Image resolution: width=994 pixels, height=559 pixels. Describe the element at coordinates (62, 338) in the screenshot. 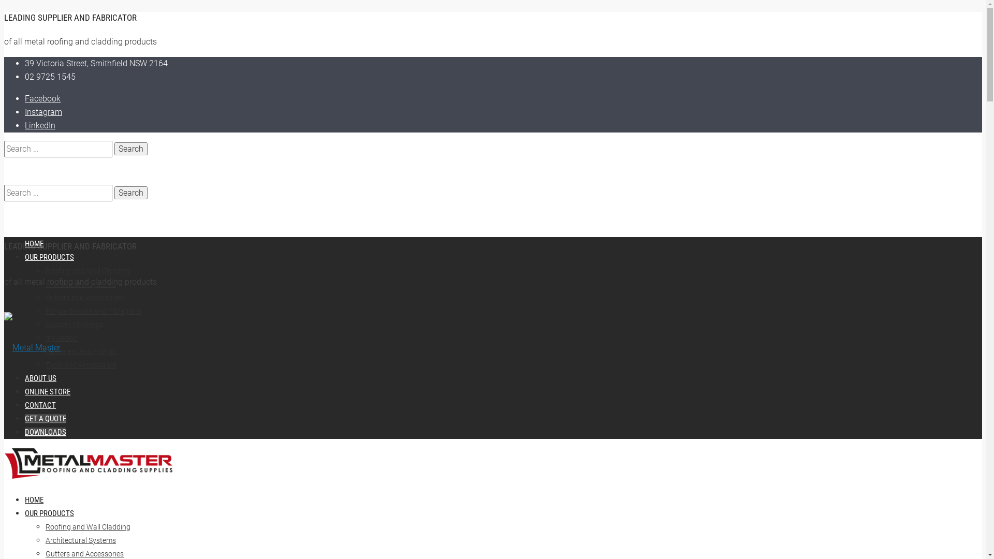

I see `Insulation` at that location.